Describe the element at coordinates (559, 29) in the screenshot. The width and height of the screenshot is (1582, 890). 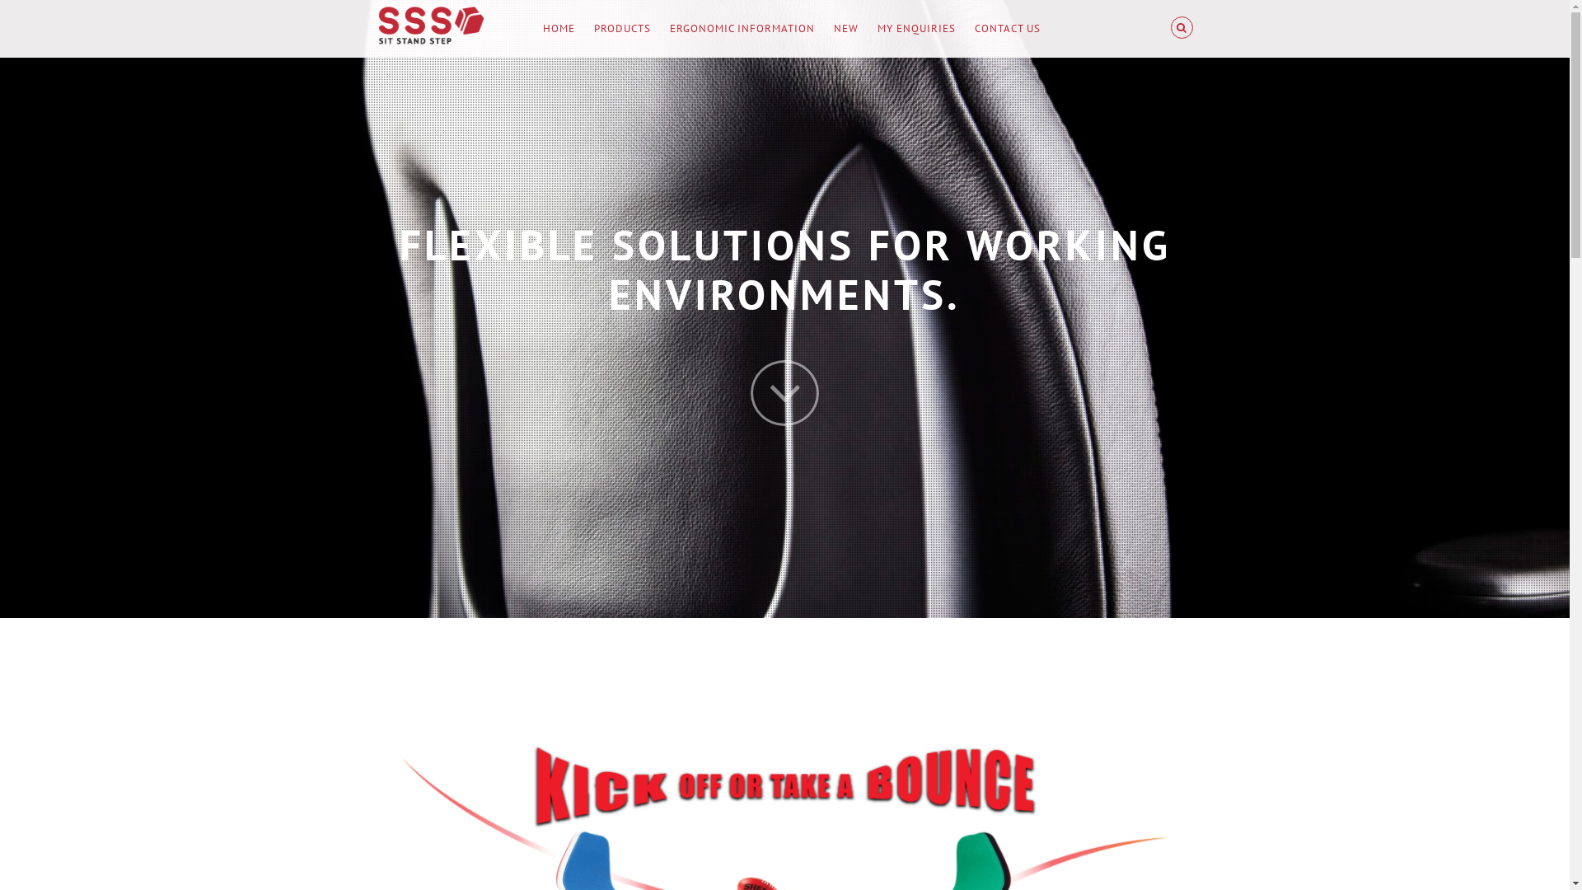
I see `HOME` at that location.